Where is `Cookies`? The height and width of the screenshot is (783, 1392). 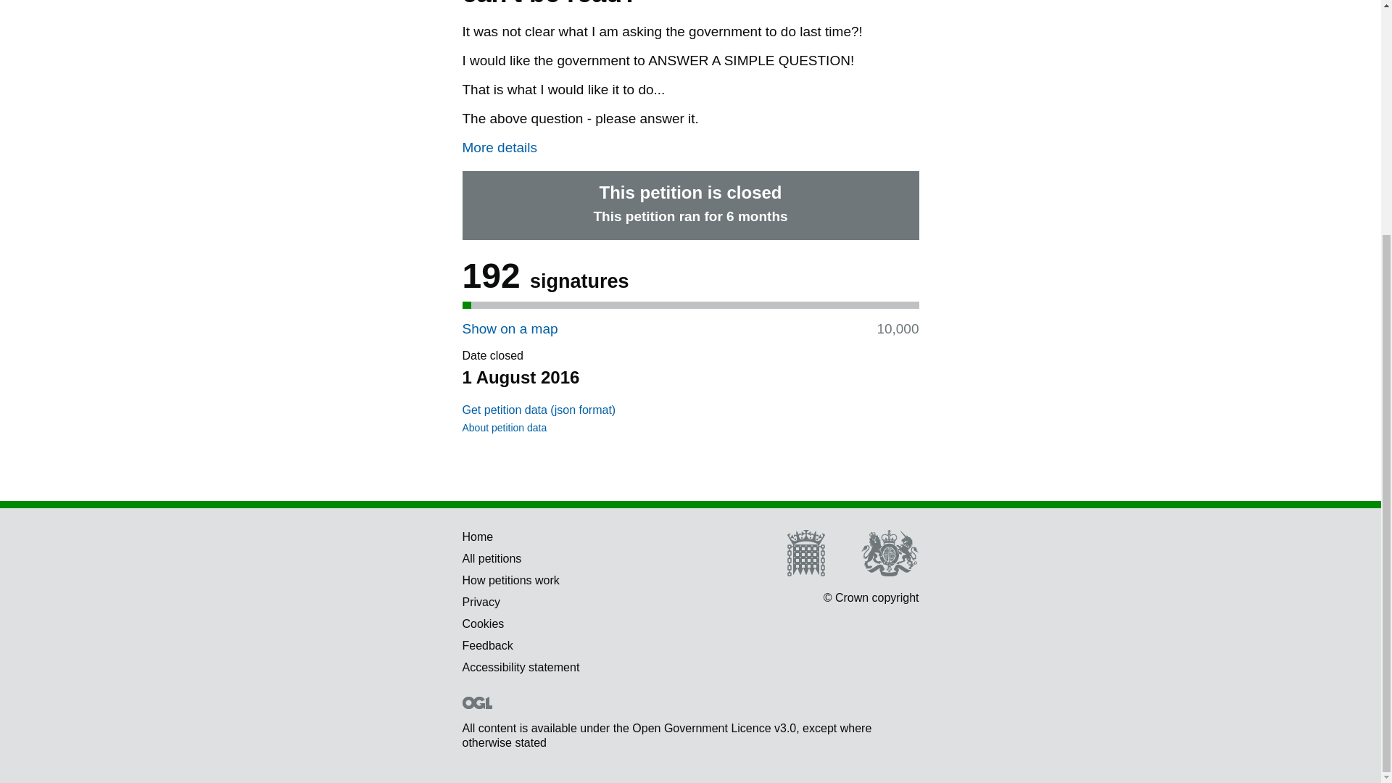
Cookies is located at coordinates (483, 623).